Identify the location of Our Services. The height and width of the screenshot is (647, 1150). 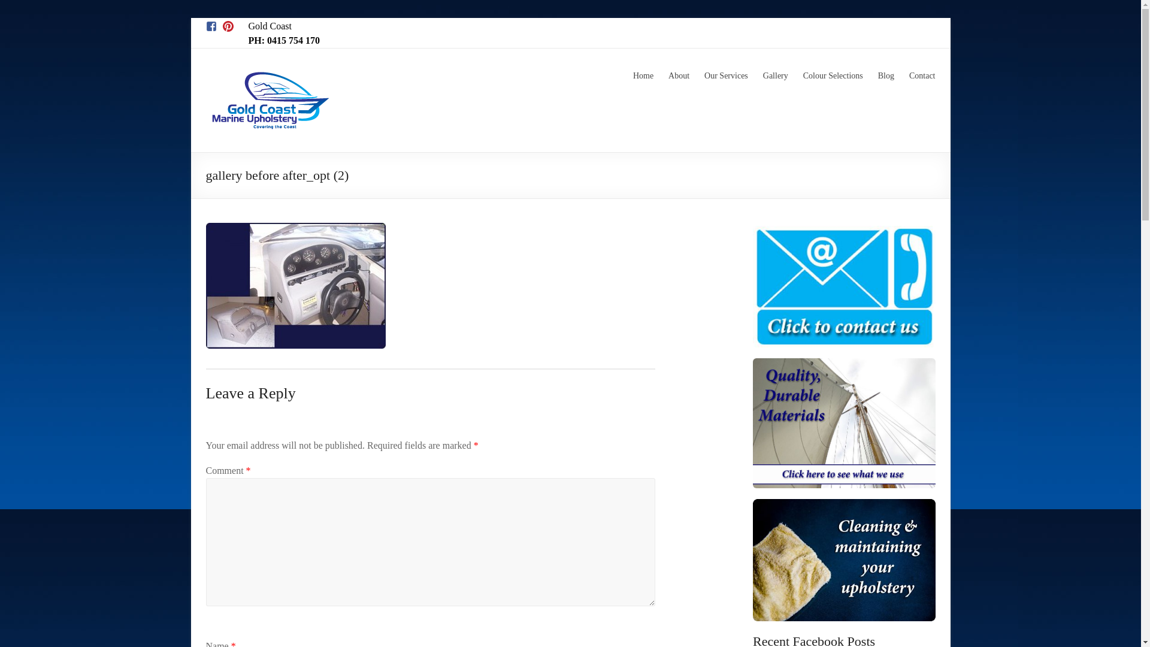
(726, 74).